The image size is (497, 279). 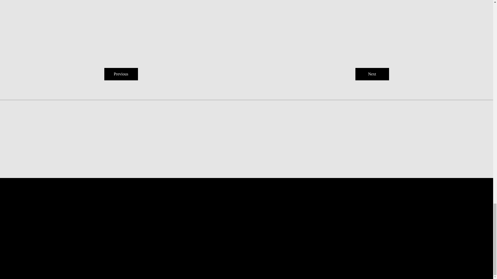 What do you see at coordinates (372, 74) in the screenshot?
I see `Next` at bounding box center [372, 74].